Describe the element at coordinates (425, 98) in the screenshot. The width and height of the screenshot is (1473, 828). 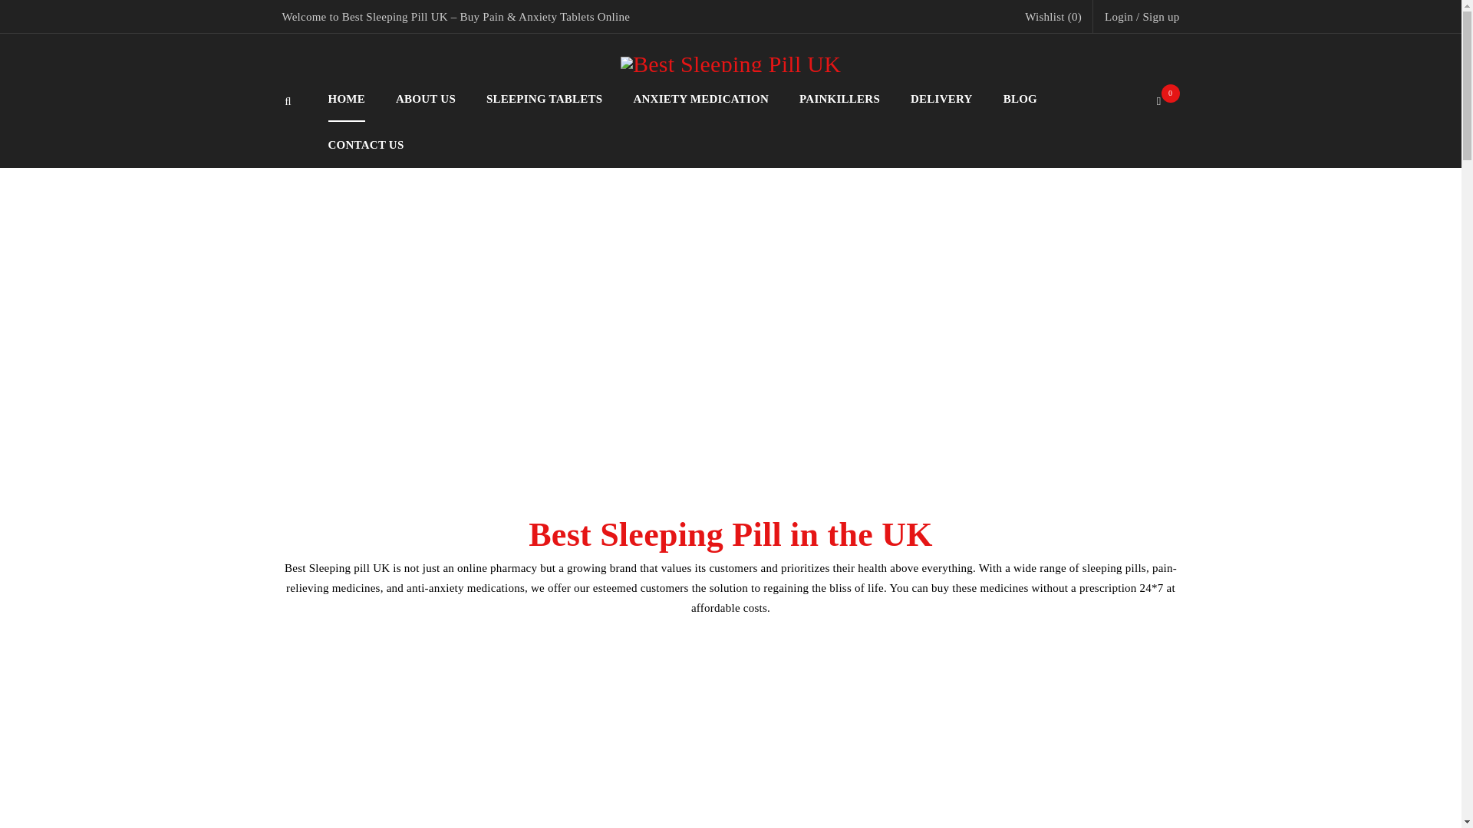
I see `ABOUT US` at that location.